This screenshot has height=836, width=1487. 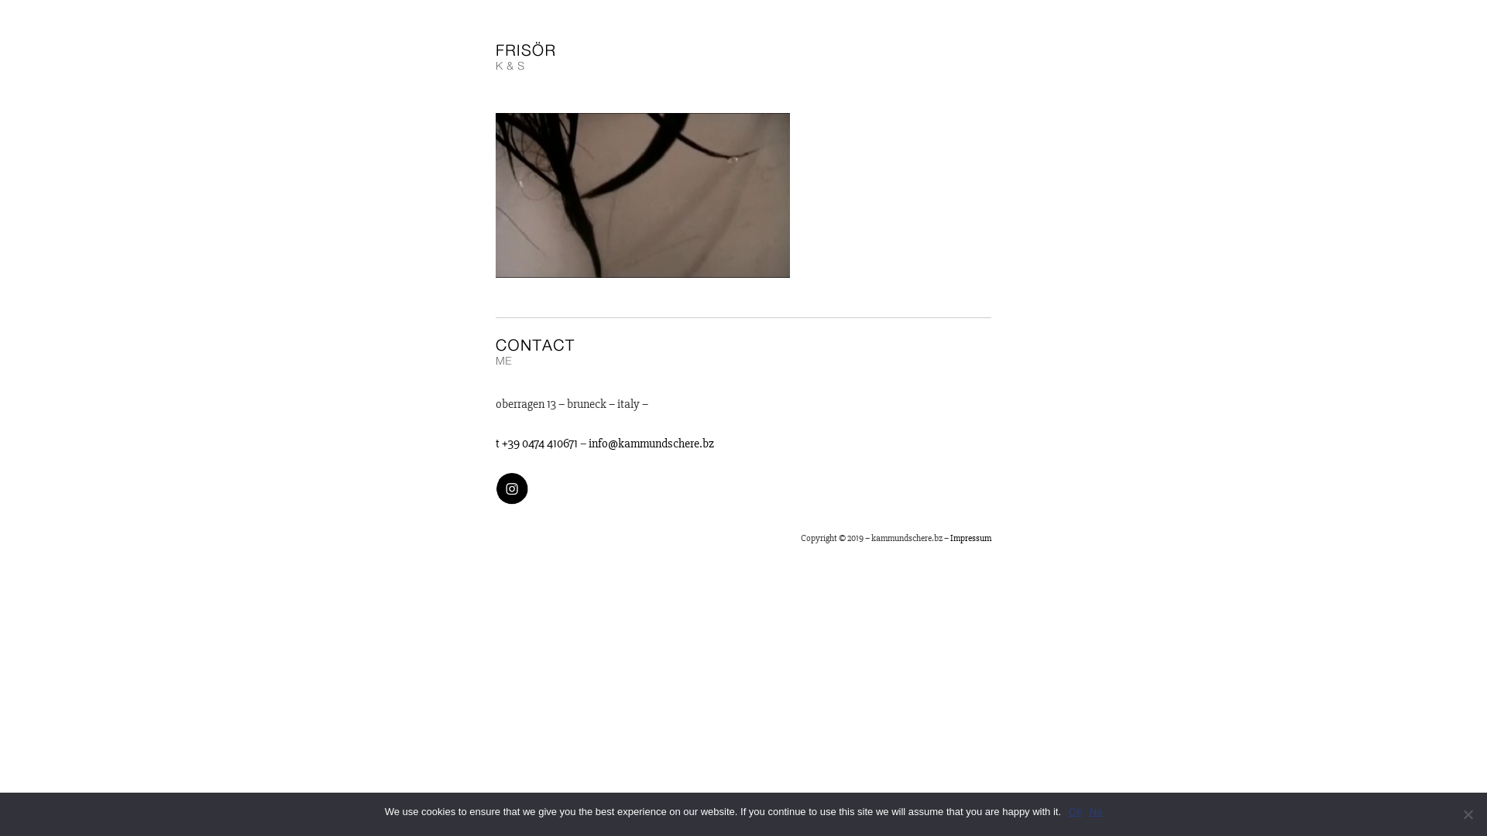 What do you see at coordinates (1468, 814) in the screenshot?
I see `No` at bounding box center [1468, 814].